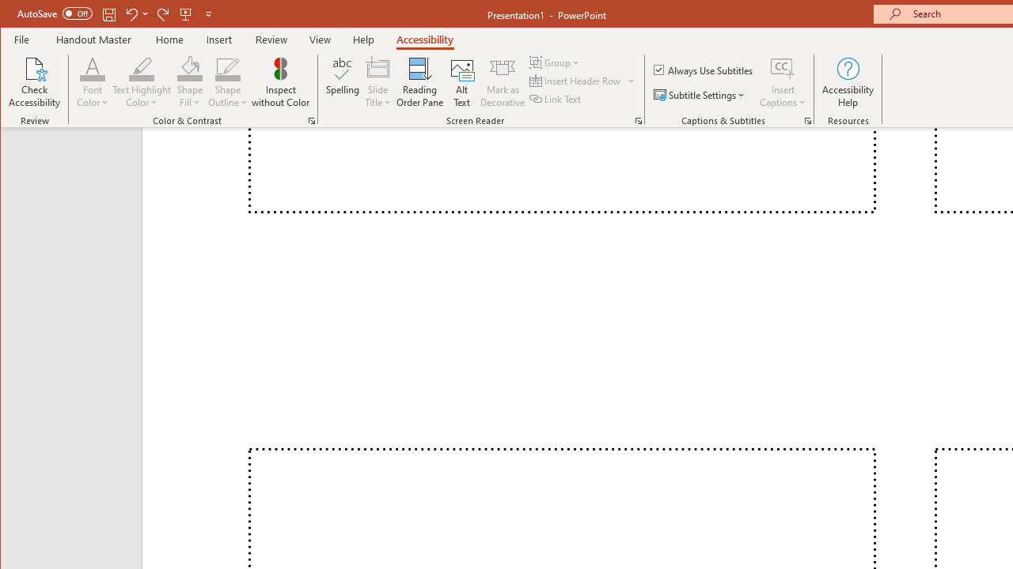 The image size is (1013, 569). Describe the element at coordinates (556, 98) in the screenshot. I see `Link Text` at that location.